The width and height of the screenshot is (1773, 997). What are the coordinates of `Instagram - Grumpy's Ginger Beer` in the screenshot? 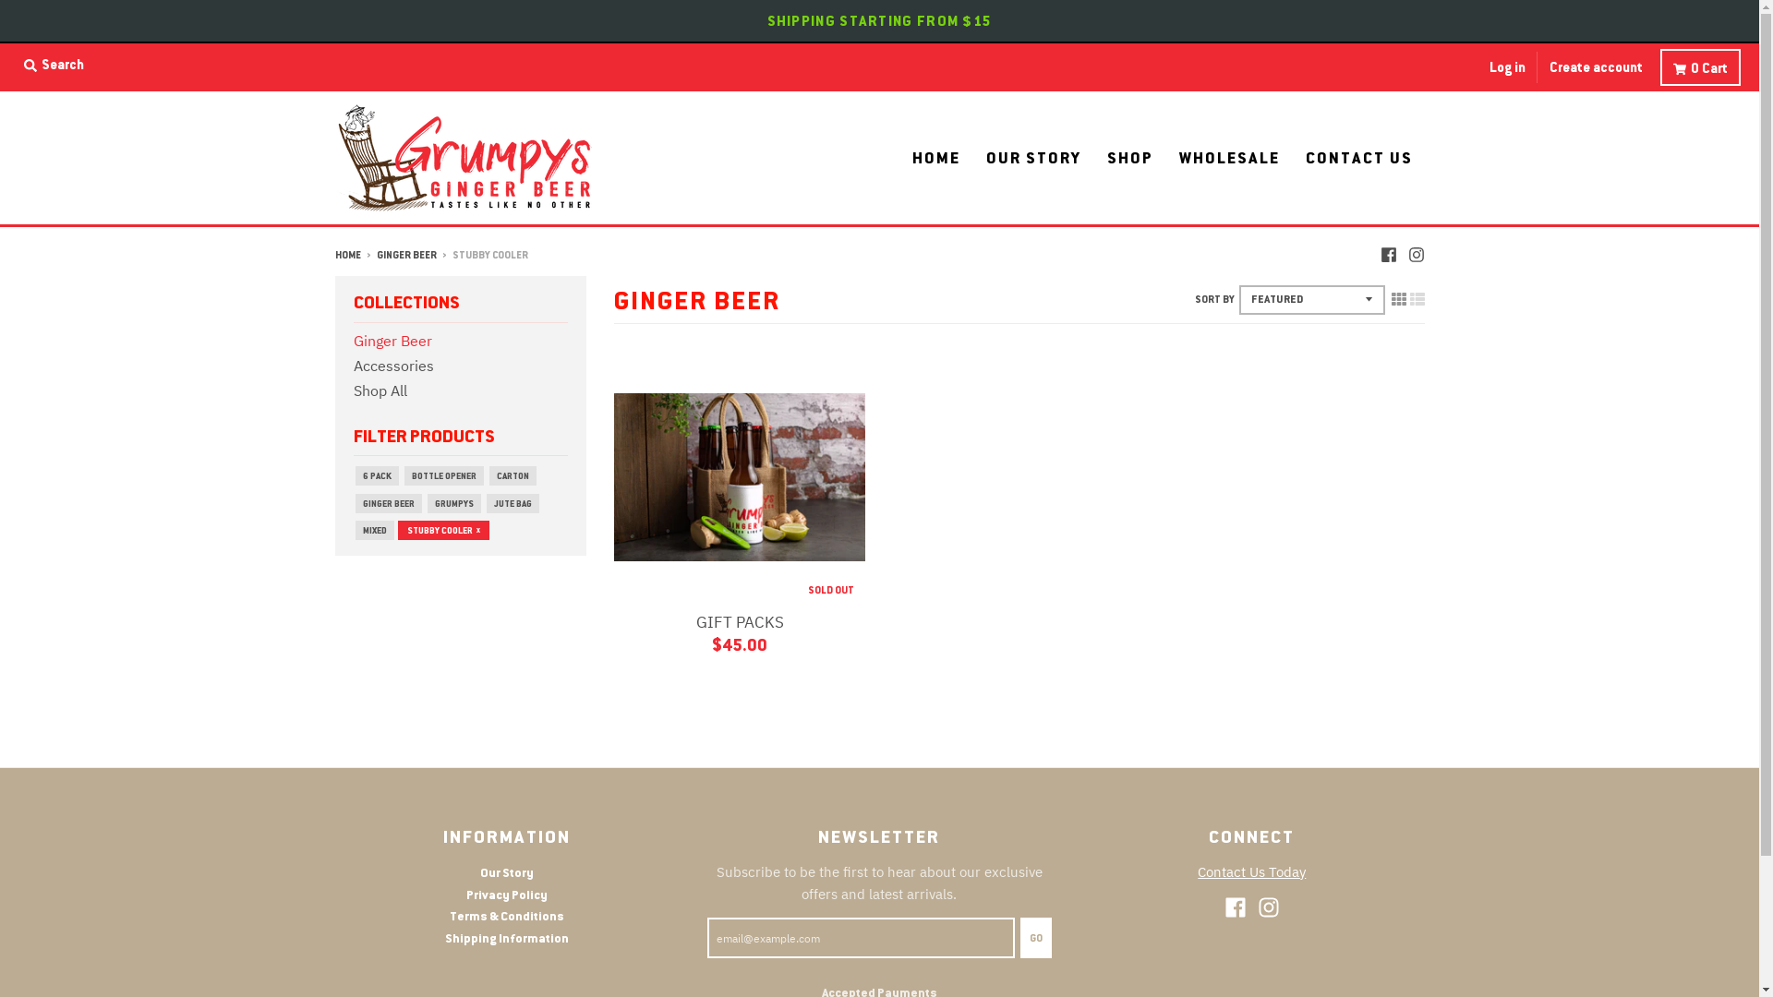 It's located at (1269, 907).